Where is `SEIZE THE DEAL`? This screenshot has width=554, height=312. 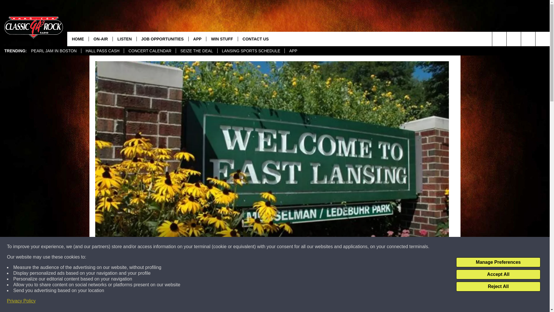
SEIZE THE DEAL is located at coordinates (196, 51).